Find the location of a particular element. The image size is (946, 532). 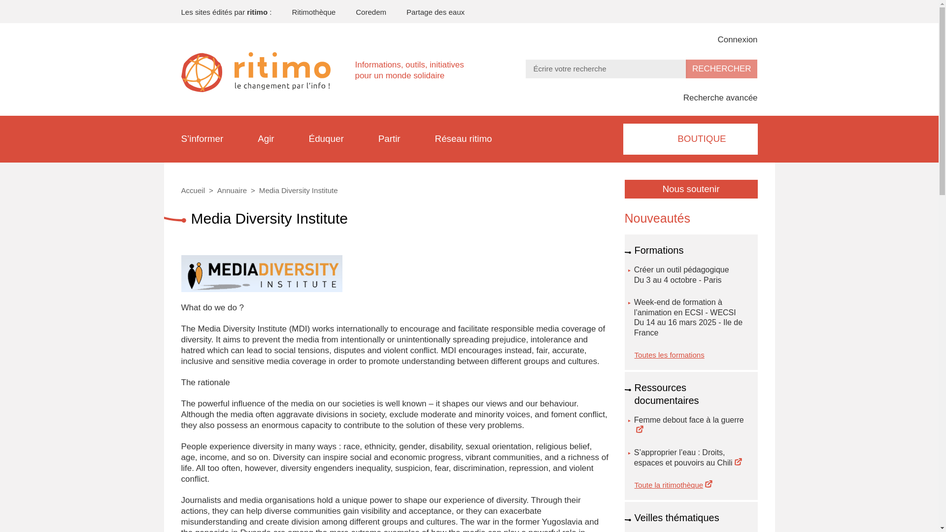

Linkedin is located at coordinates (734, 10).